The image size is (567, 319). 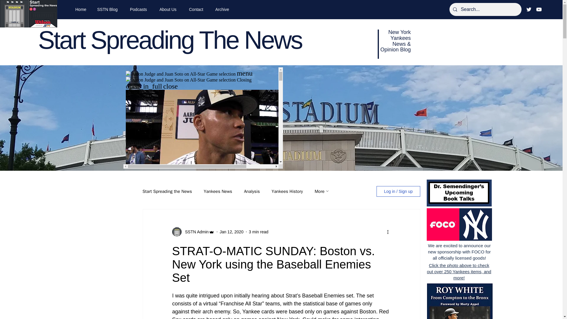 I want to click on Home, so click(x=82, y=9).